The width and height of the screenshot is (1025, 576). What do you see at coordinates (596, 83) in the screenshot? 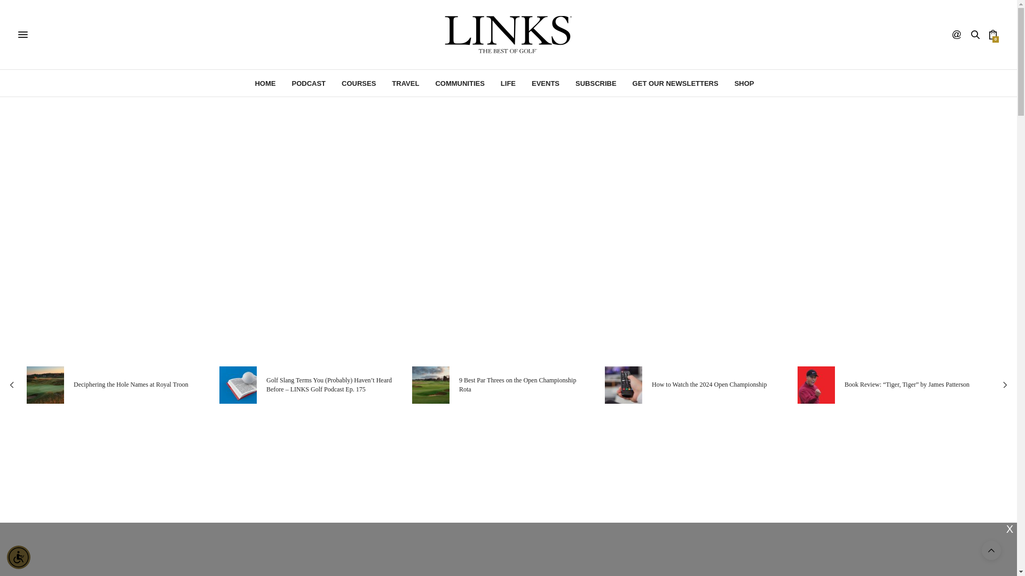
I see `SUBSCRIBE` at bounding box center [596, 83].